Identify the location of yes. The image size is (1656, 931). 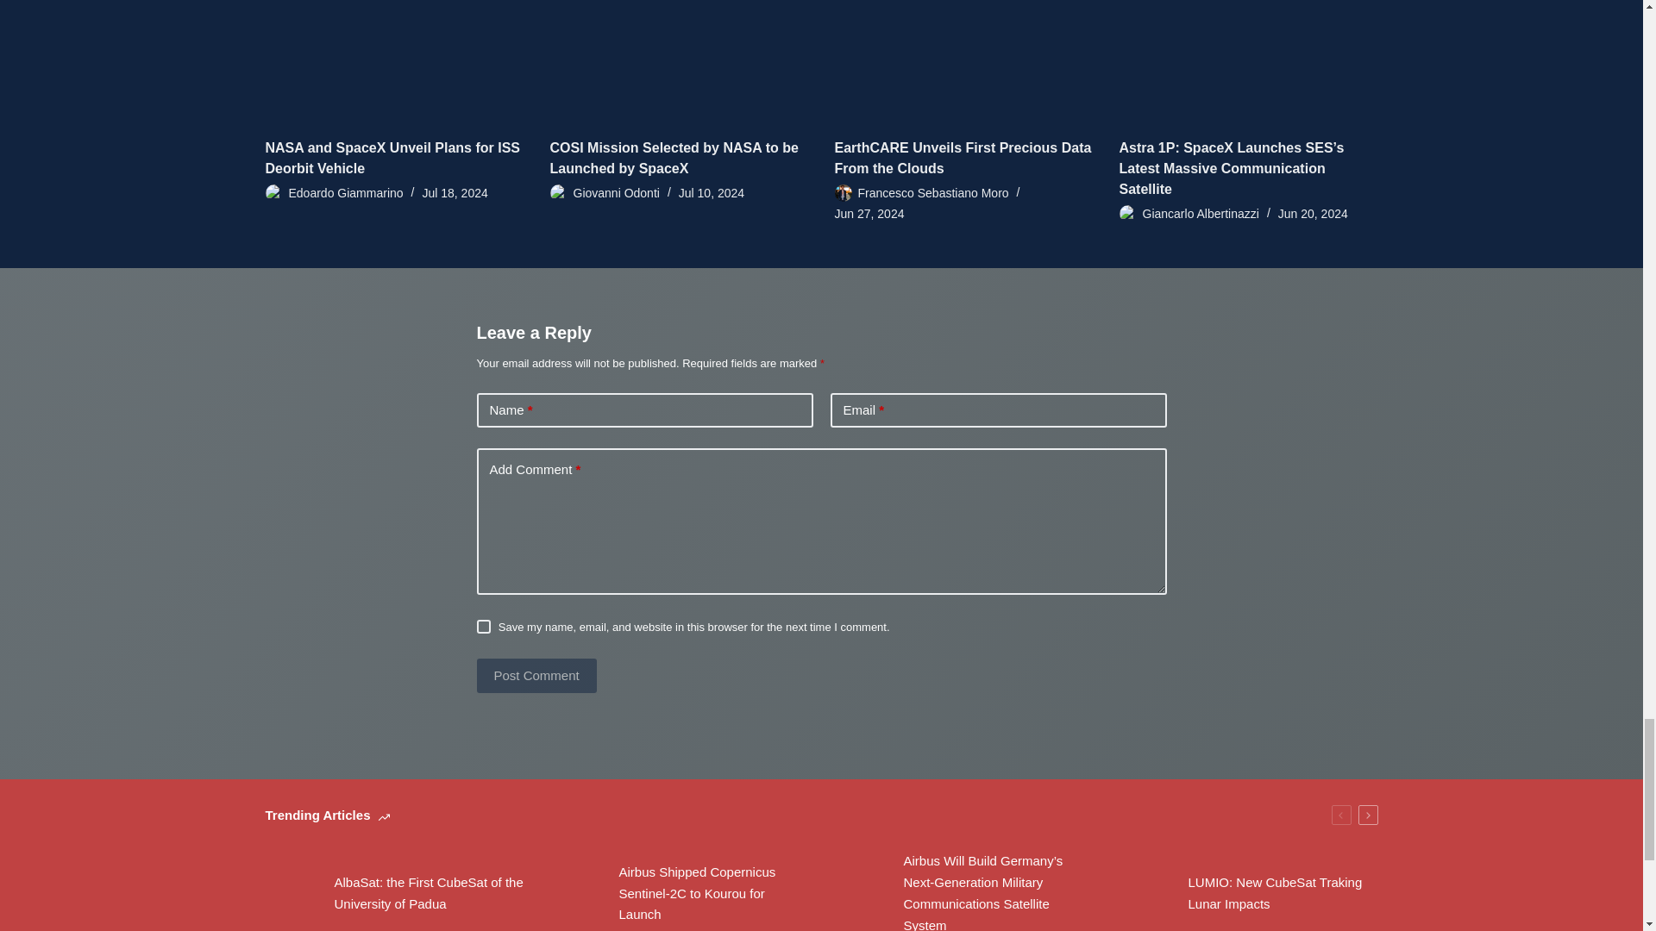
(483, 627).